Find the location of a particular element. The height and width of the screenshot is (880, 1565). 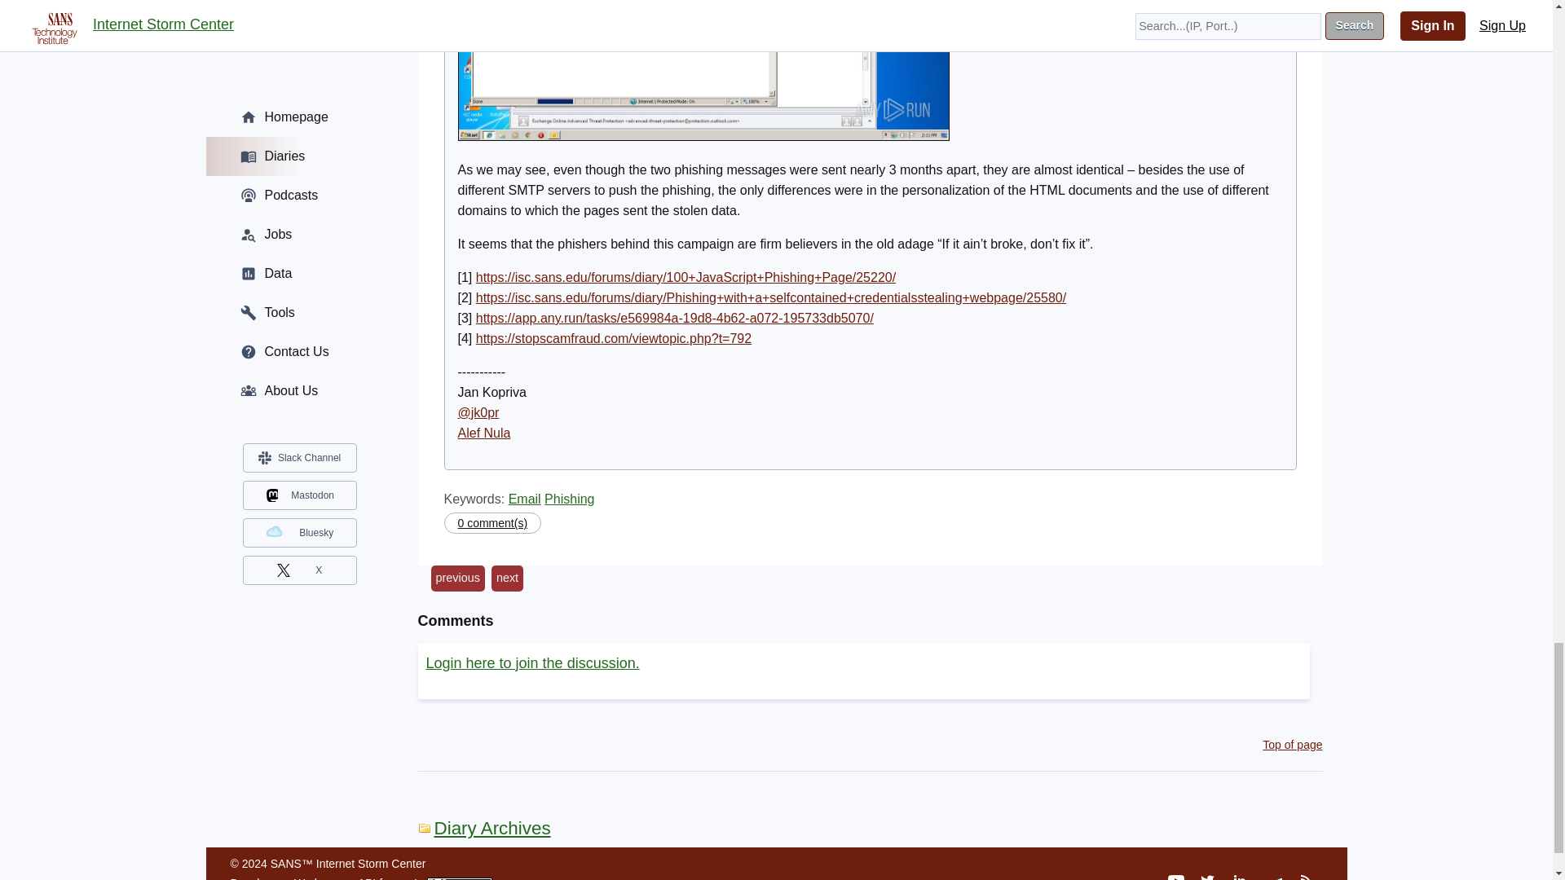

Login here to join the discussion. is located at coordinates (531, 663).